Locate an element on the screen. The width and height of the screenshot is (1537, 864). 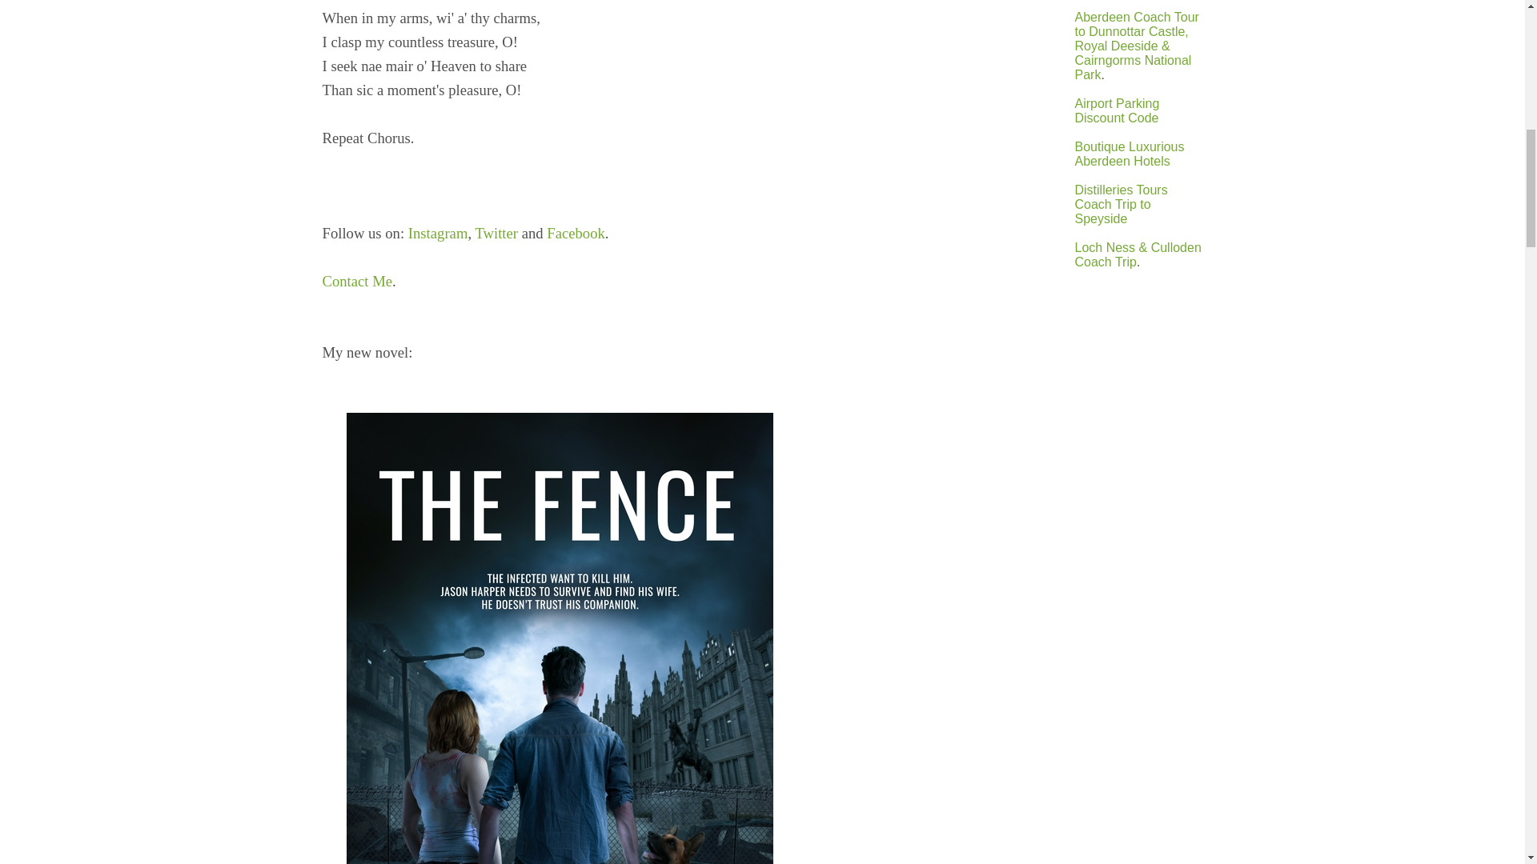
Contact Me is located at coordinates (356, 281).